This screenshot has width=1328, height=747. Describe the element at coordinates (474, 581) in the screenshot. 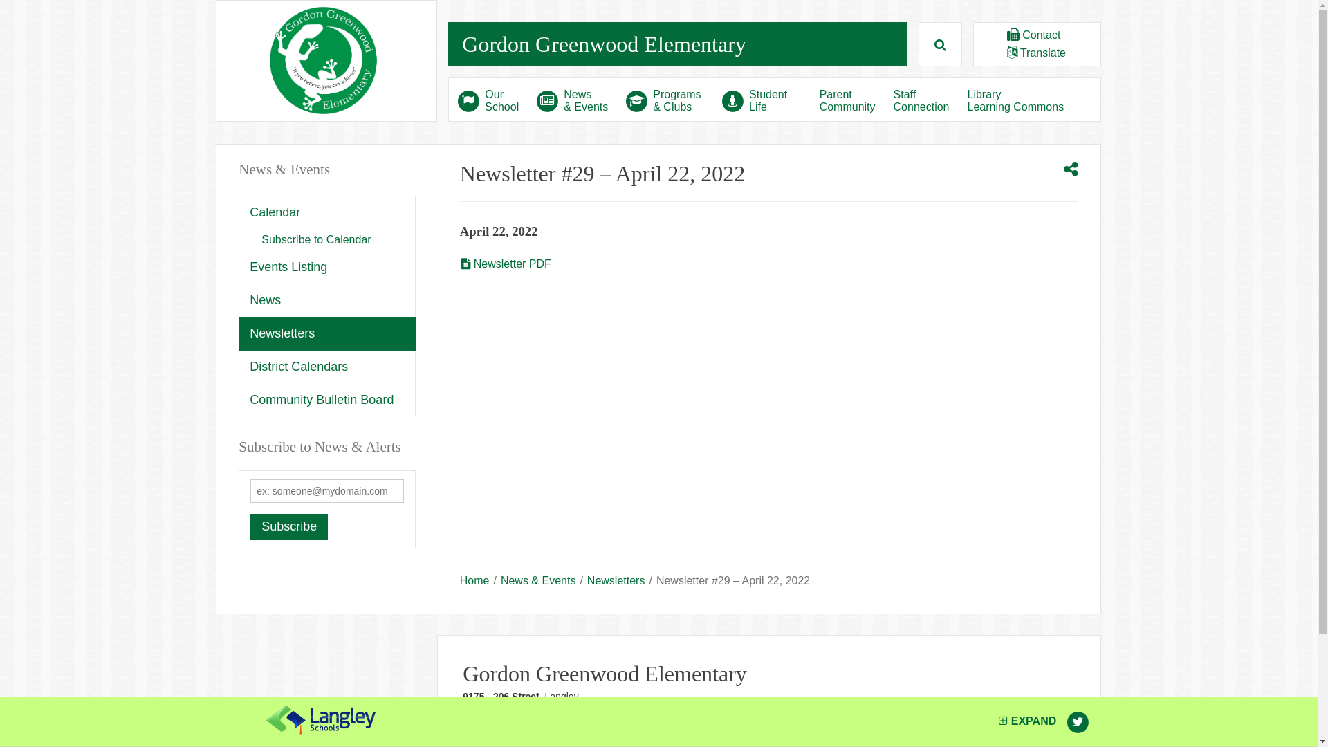

I see `Home` at that location.